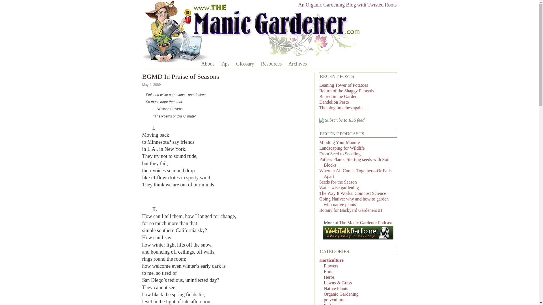 This screenshot has width=543, height=305. I want to click on Dandelion Pesto, so click(334, 102).